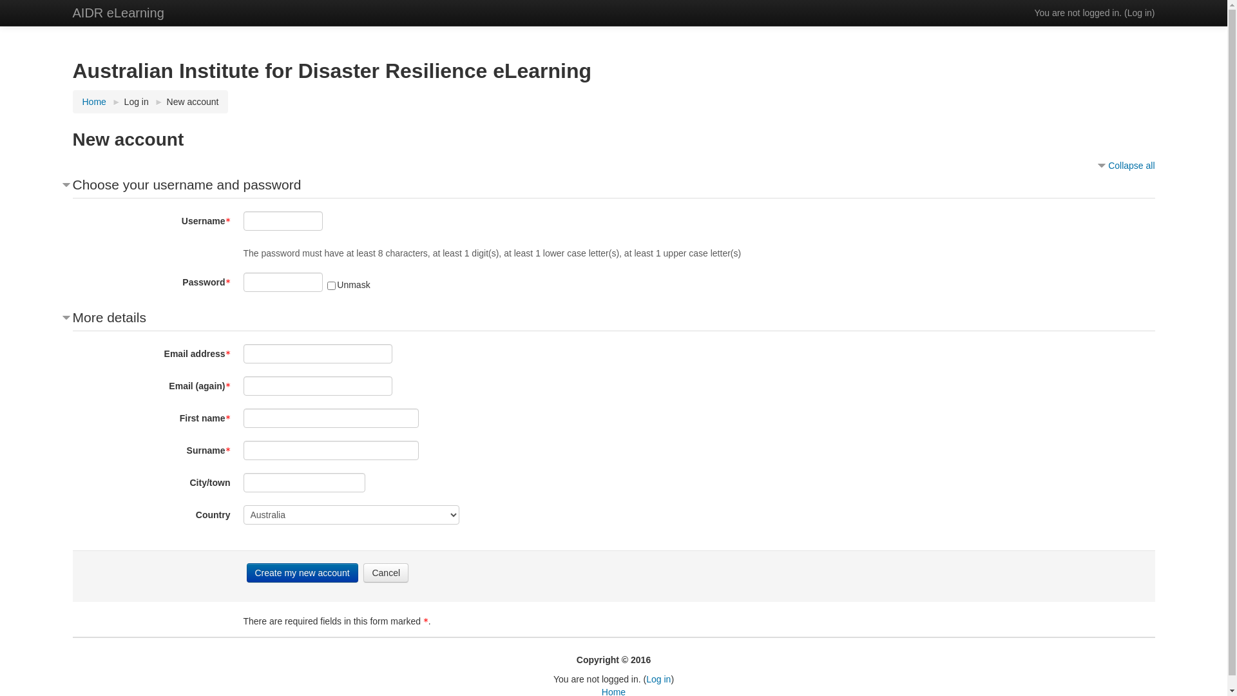 The width and height of the screenshot is (1237, 696). Describe the element at coordinates (228, 222) in the screenshot. I see `Required field` at that location.